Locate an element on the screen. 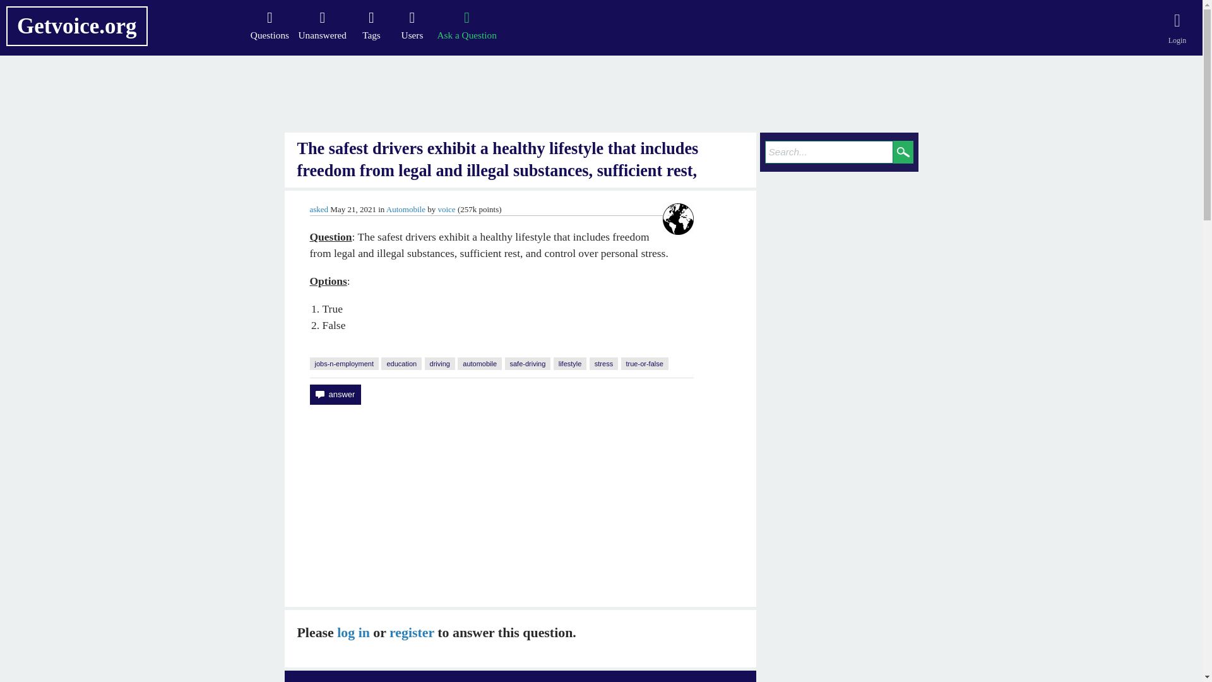 Image resolution: width=1212 pixels, height=682 pixels. asked is located at coordinates (318, 210).